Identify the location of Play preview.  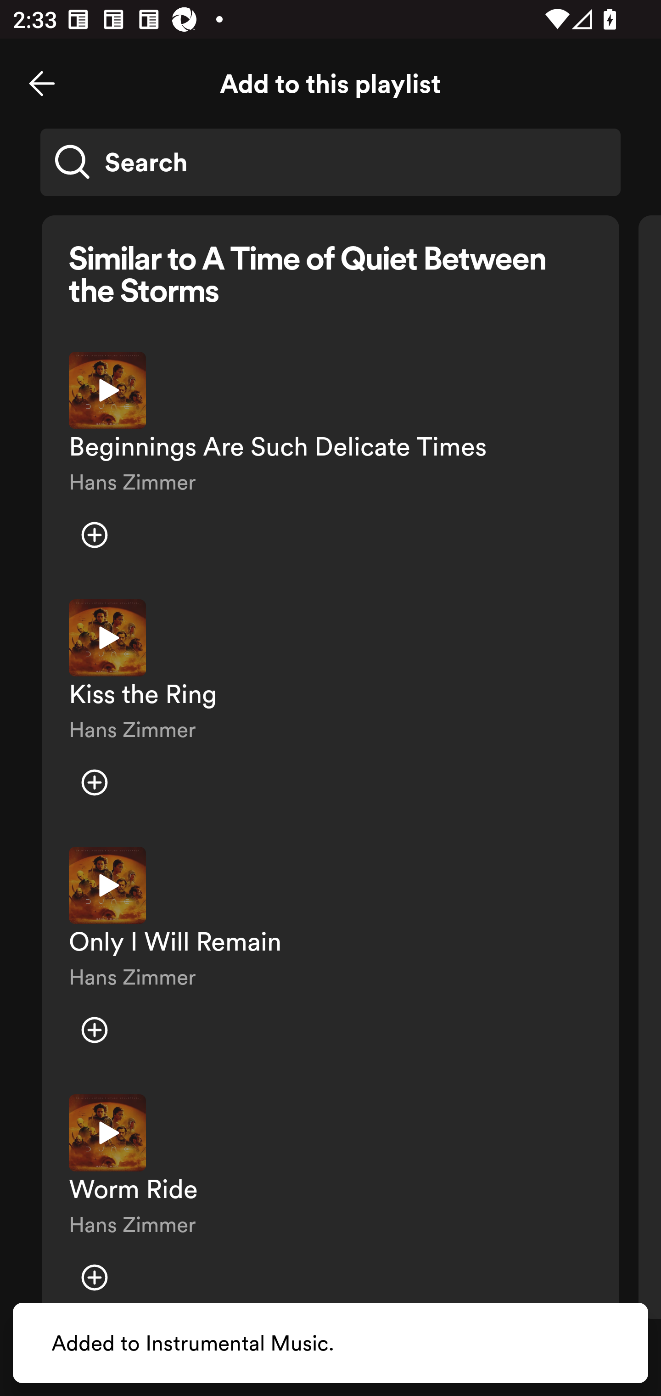
(107, 638).